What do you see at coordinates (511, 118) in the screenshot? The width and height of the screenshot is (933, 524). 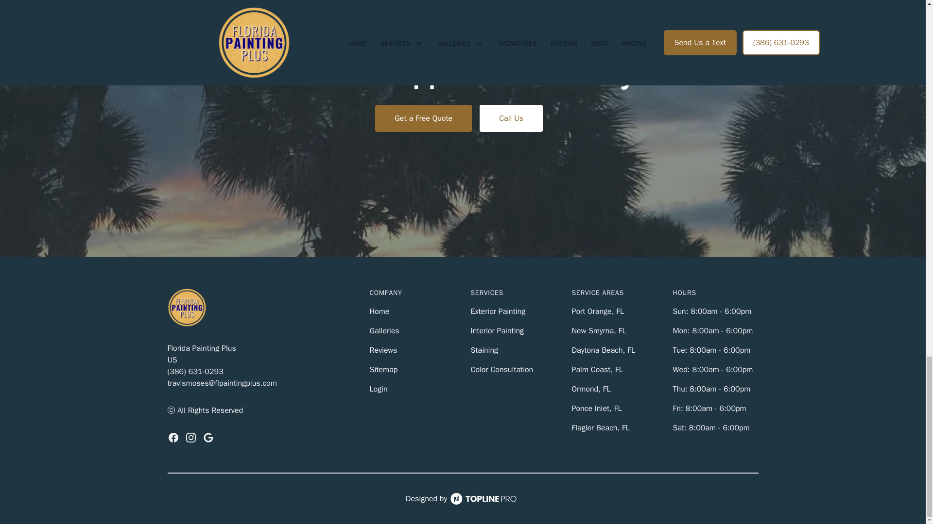 I see `Call Us` at bounding box center [511, 118].